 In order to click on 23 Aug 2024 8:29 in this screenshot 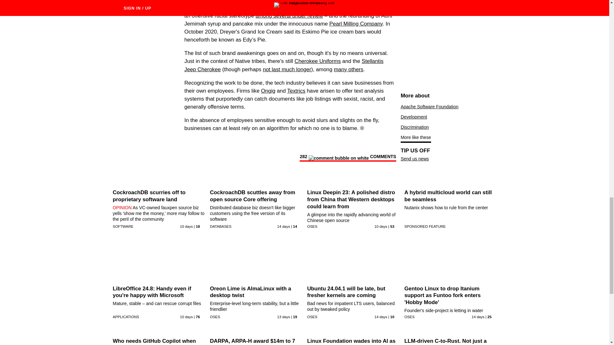, I will do `click(186, 317)`.